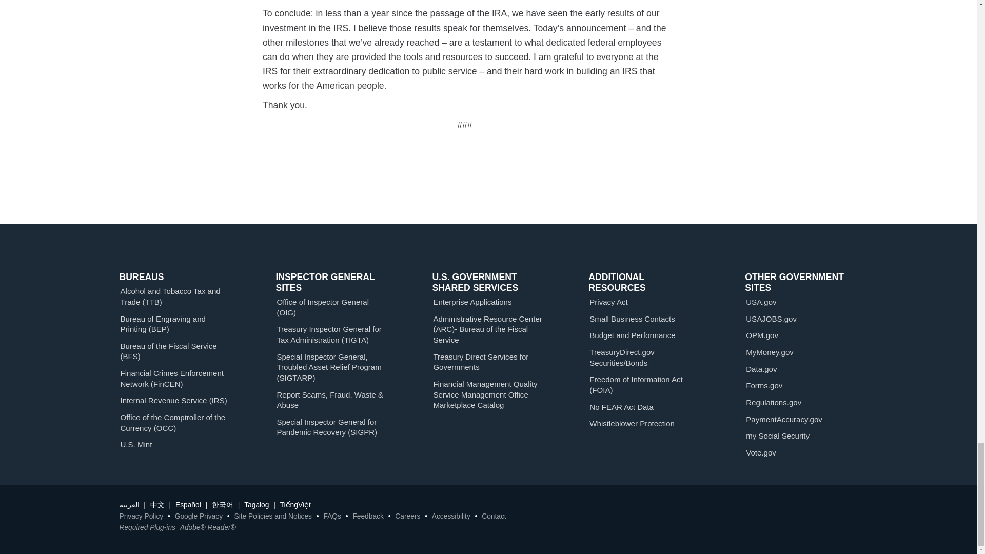  I want to click on Privacy Policy, so click(141, 516).